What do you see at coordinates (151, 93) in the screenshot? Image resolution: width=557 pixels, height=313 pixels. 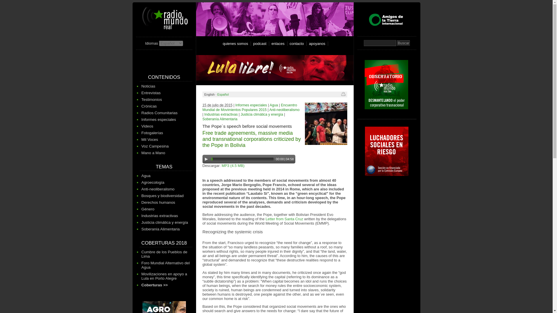 I see `Entrevistas` at bounding box center [151, 93].